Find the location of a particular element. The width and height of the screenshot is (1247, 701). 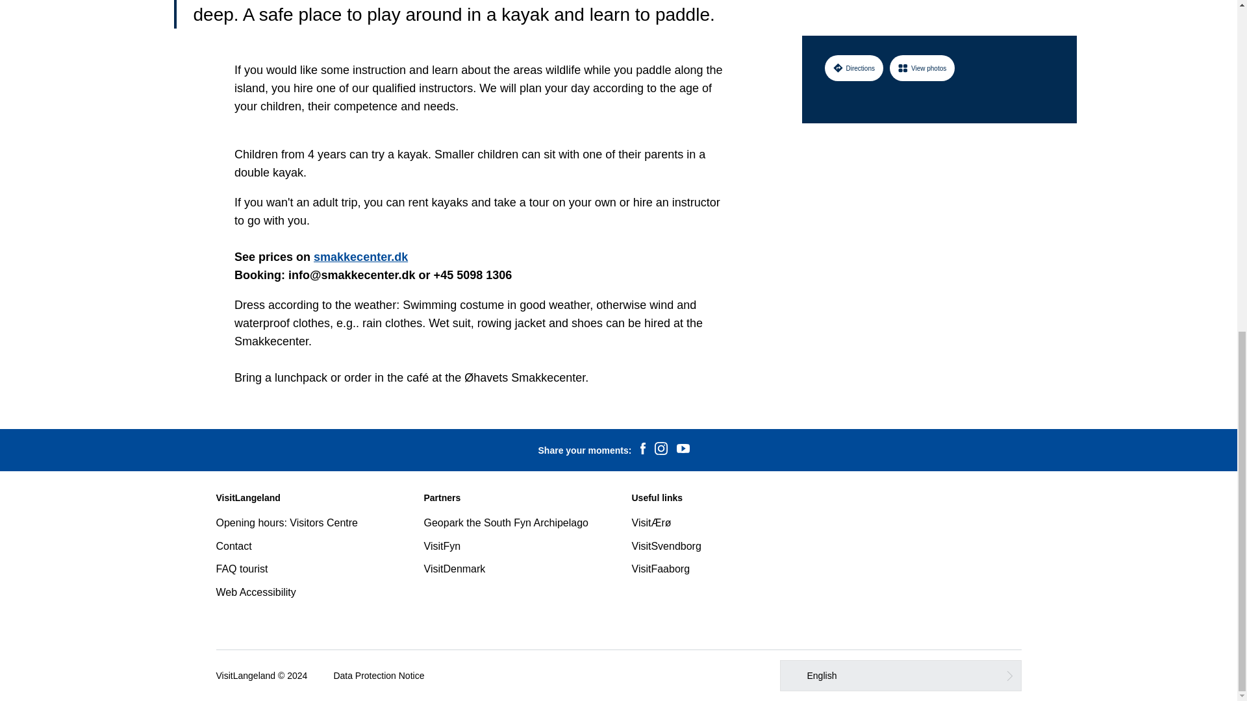

Data Protection Notice is located at coordinates (378, 675).